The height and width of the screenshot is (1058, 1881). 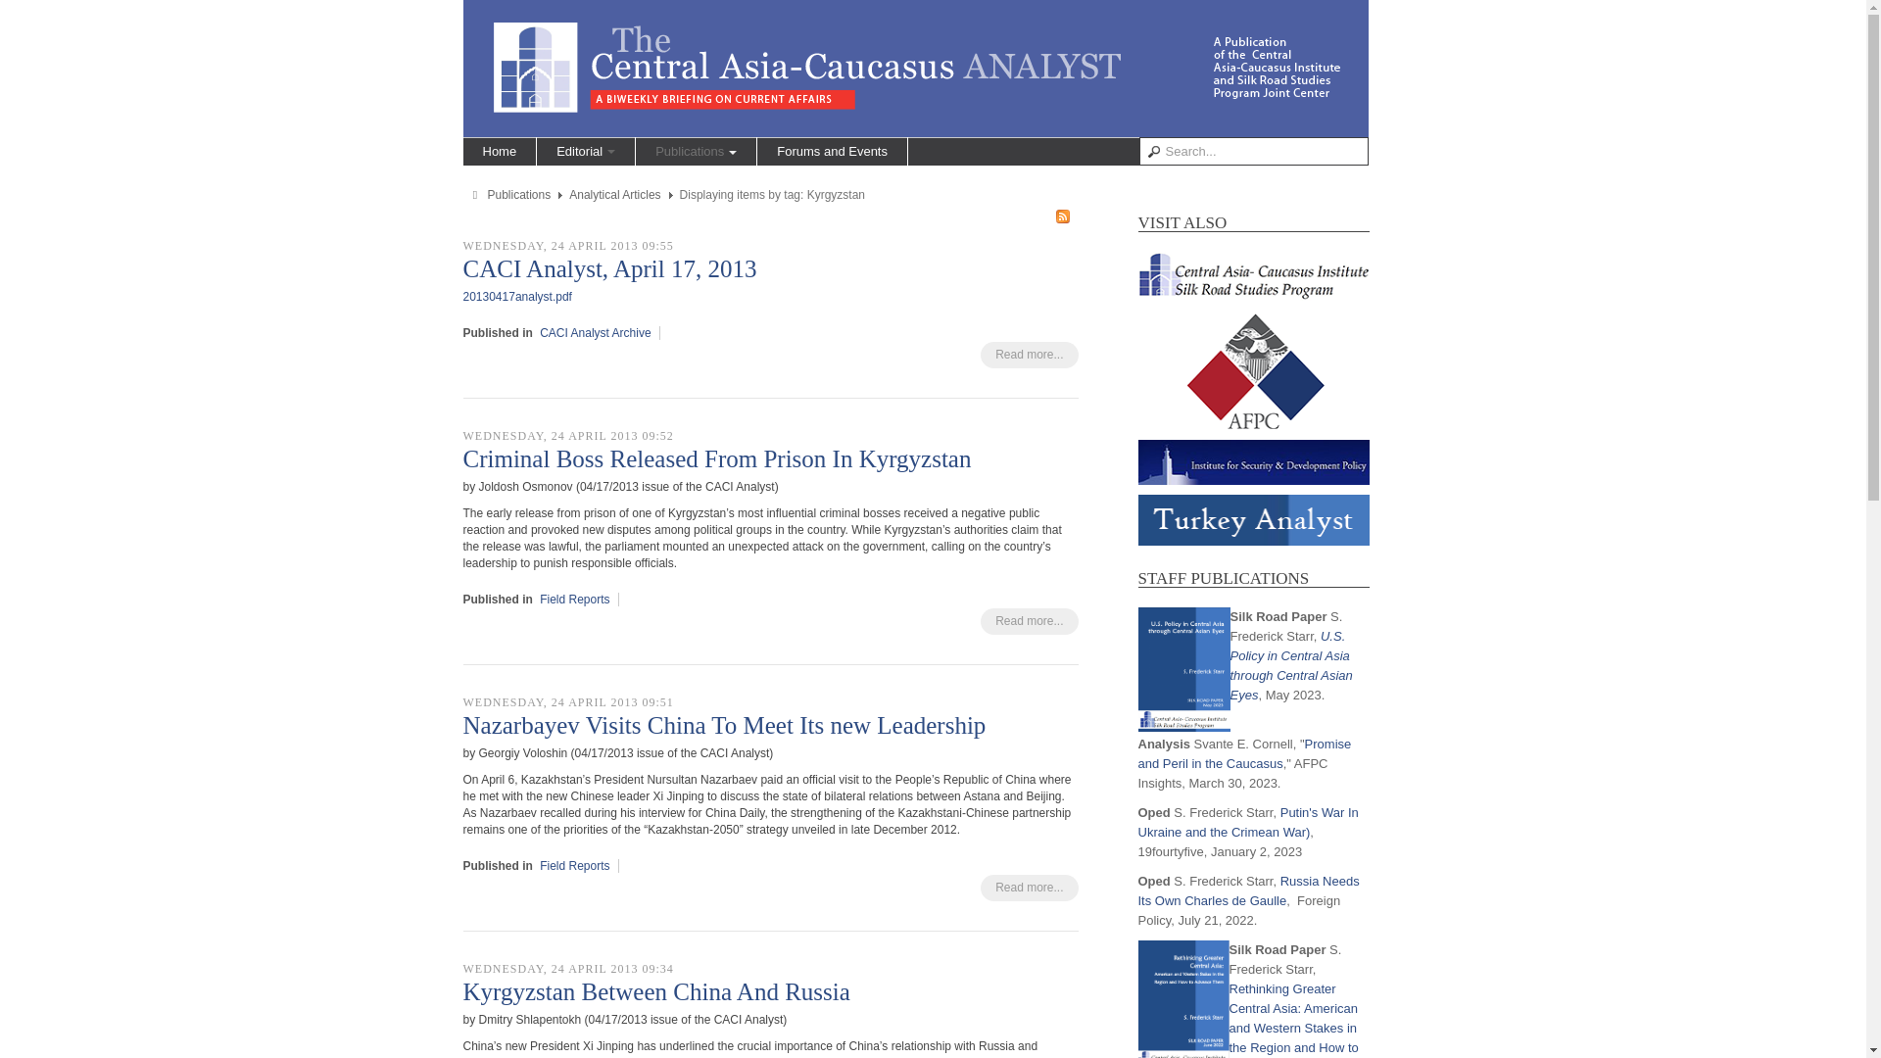 I want to click on Editorial, so click(x=586, y=151).